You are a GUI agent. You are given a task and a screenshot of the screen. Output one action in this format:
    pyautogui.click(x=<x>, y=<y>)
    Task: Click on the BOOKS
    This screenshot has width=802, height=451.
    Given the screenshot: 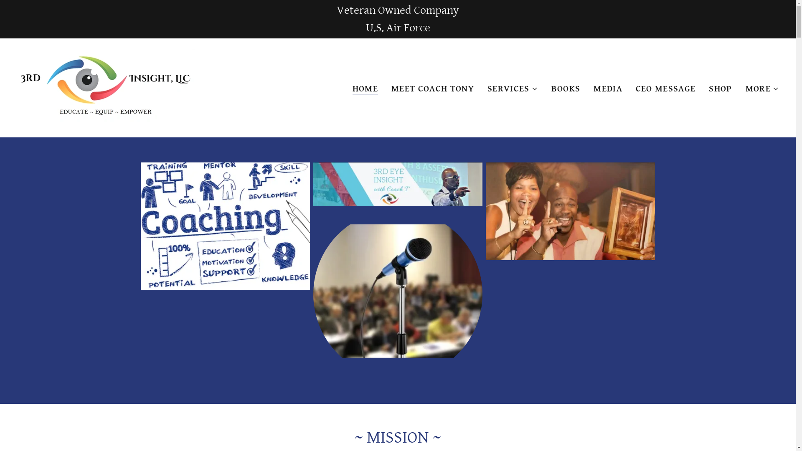 What is the action you would take?
    pyautogui.click(x=566, y=89)
    